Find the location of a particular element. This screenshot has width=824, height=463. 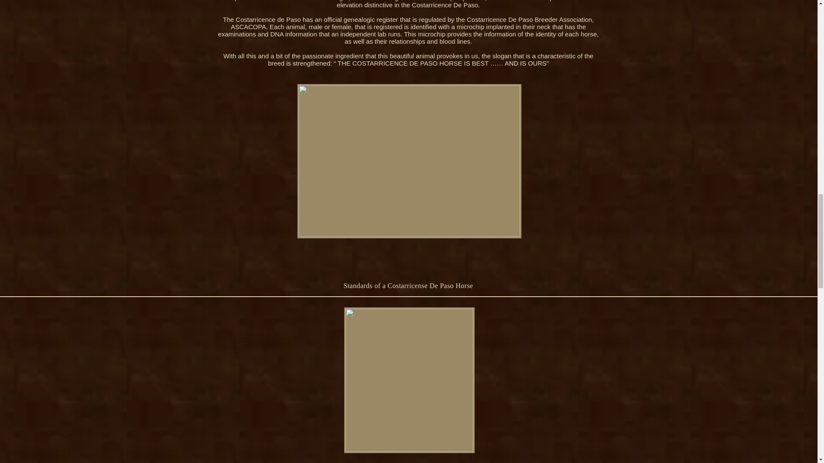

Ponderosa 1.jpg is located at coordinates (409, 161).